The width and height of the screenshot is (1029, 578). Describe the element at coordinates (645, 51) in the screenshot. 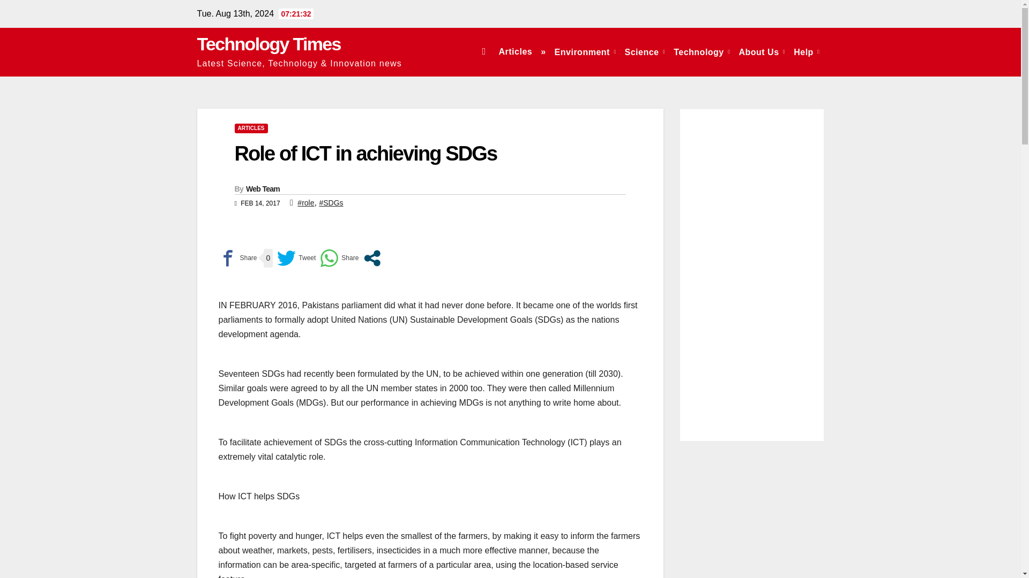

I see `Science` at that location.